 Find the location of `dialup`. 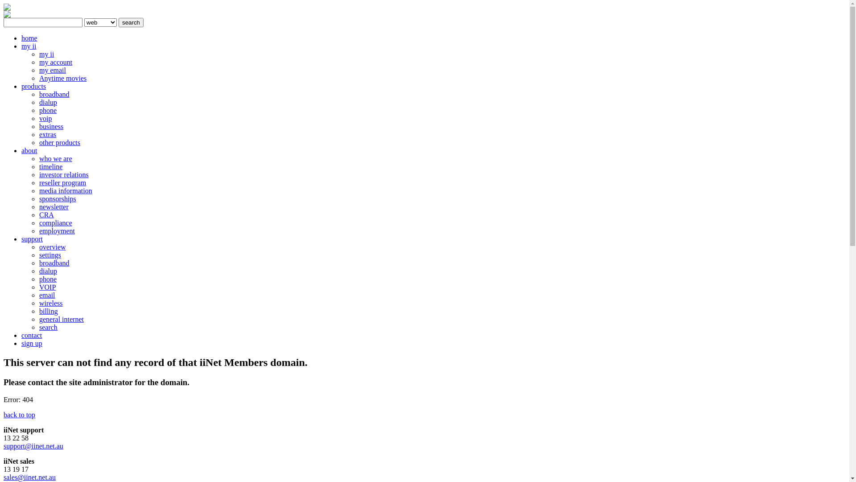

dialup is located at coordinates (48, 271).